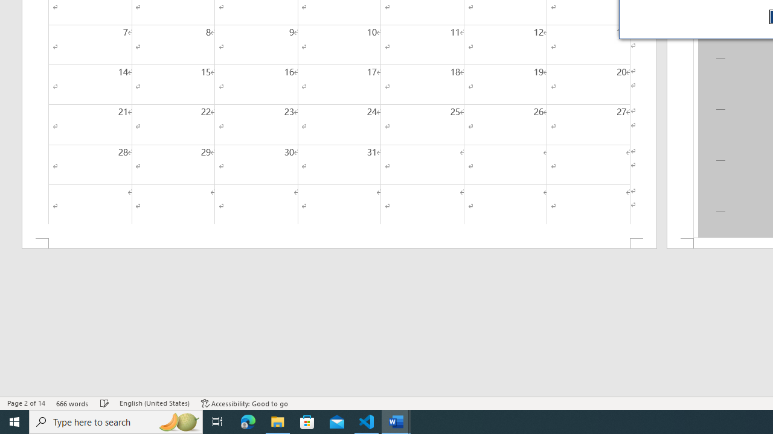 The height and width of the screenshot is (434, 773). Describe the element at coordinates (396, 422) in the screenshot. I see `Word - 2 running windows` at that location.